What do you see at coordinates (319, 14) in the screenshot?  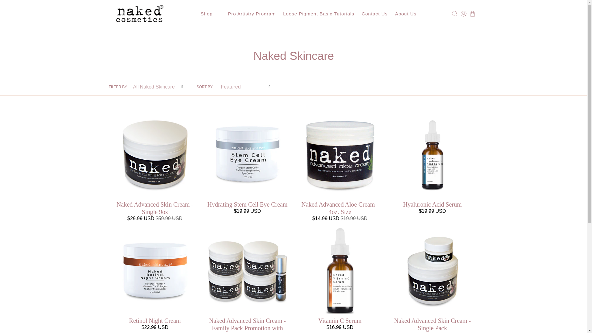 I see `Loose Pigment Basic Tutorials` at bounding box center [319, 14].